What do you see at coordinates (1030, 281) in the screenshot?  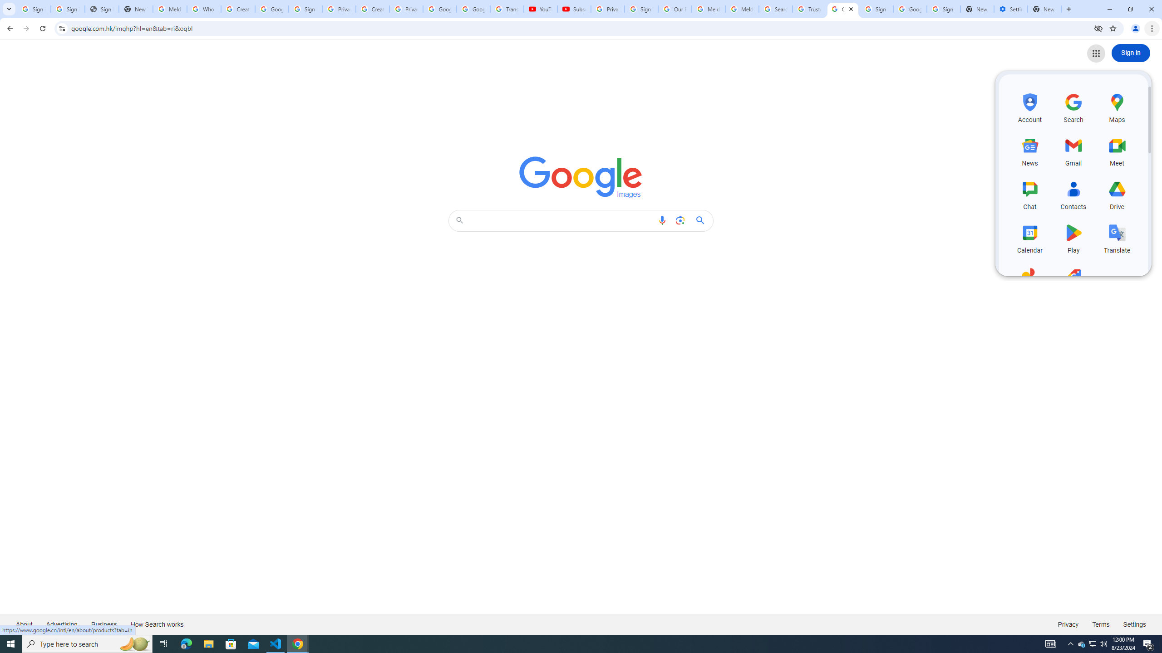 I see `Photos, row 5 of 5 and column 1 of 3 in the first section` at bounding box center [1030, 281].